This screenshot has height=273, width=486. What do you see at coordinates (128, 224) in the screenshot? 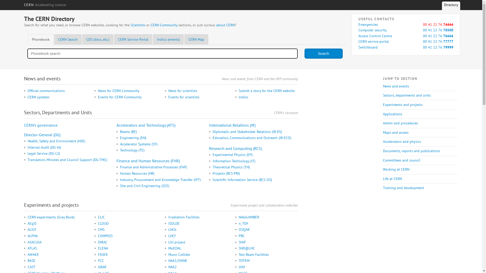
I see `CLOUD` at bounding box center [128, 224].